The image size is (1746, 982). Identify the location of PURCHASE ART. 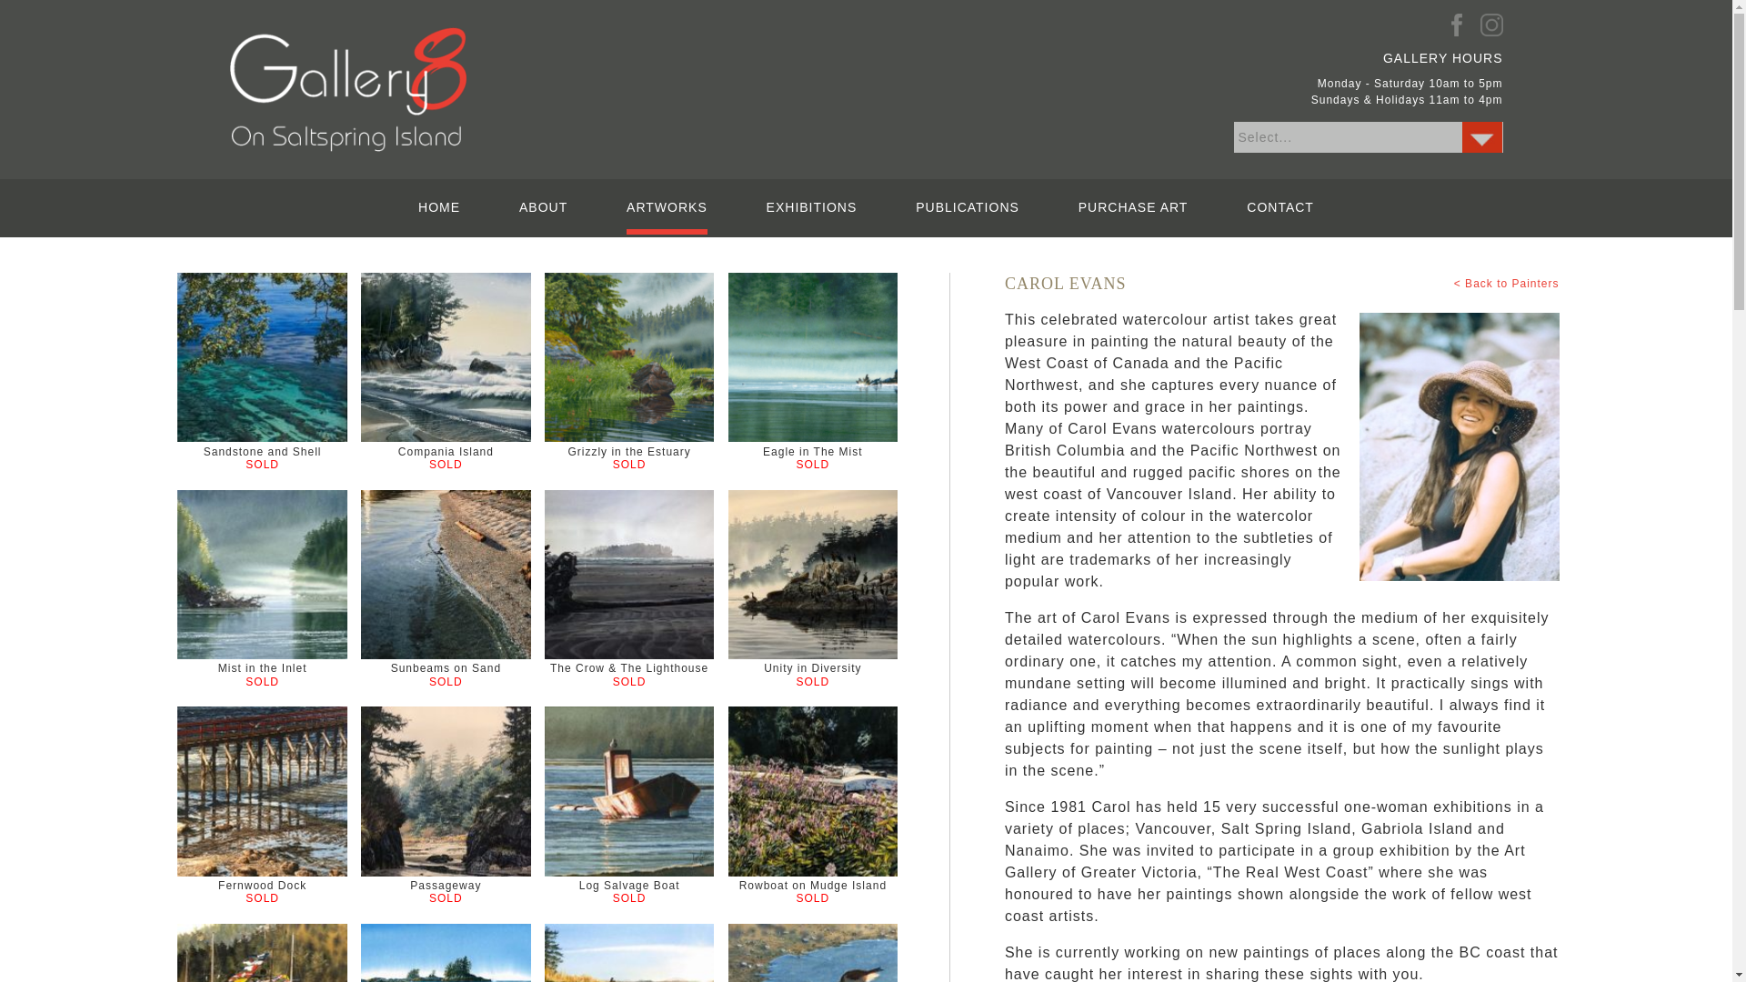
(1133, 207).